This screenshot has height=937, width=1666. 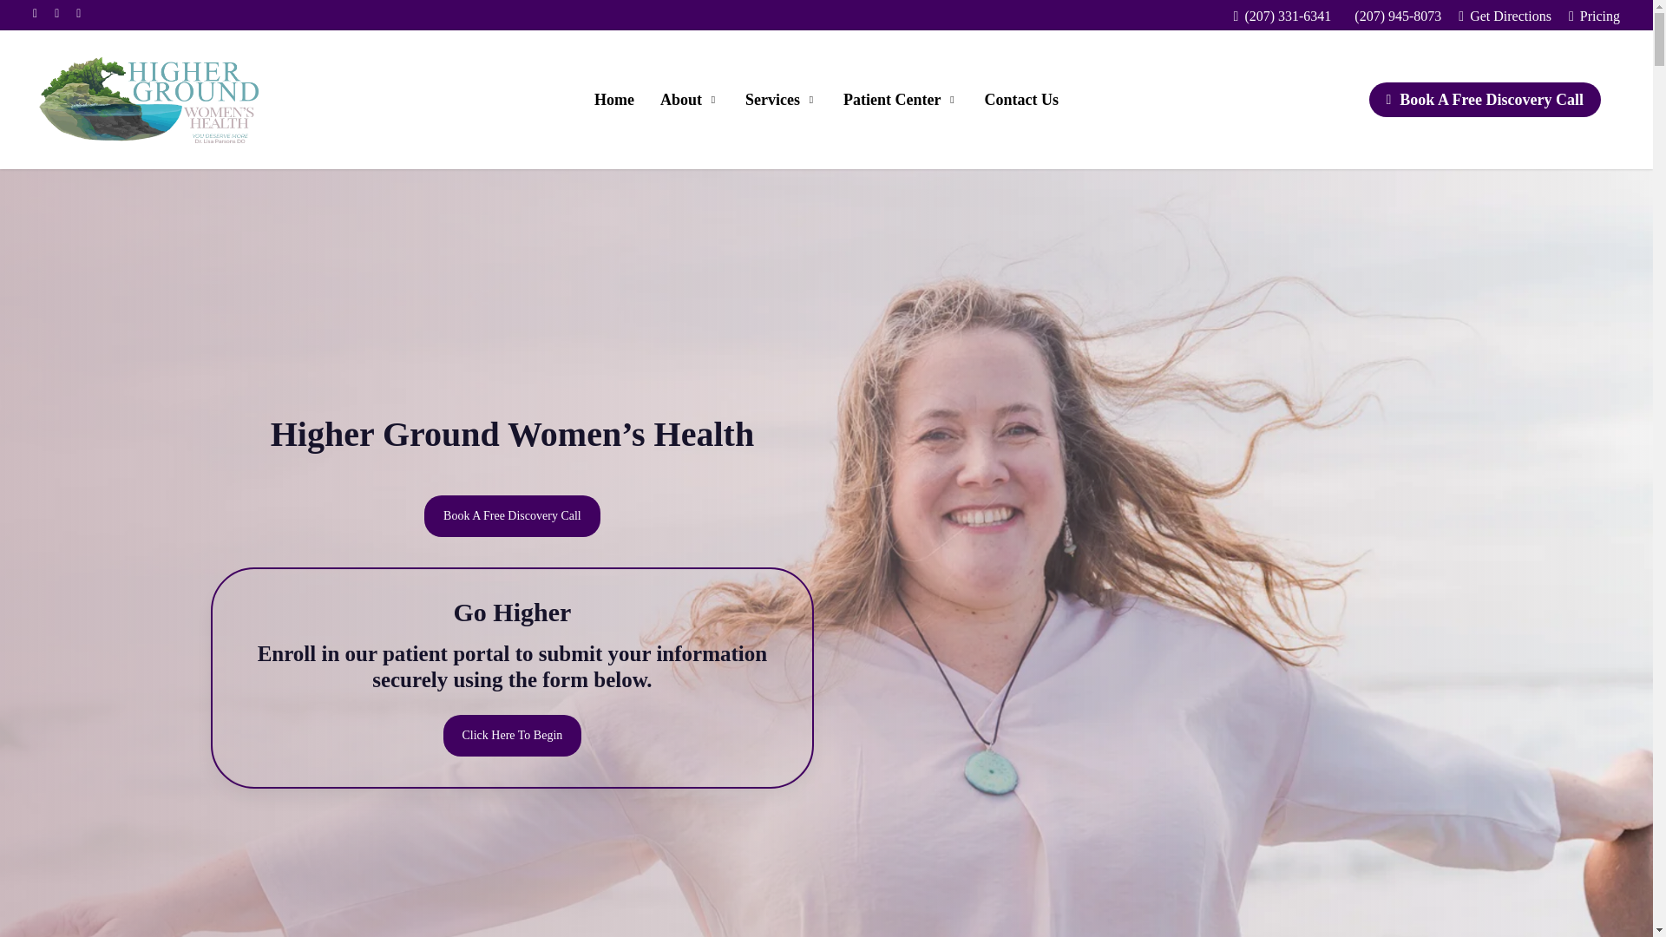 What do you see at coordinates (1505, 16) in the screenshot?
I see `Get Directions` at bounding box center [1505, 16].